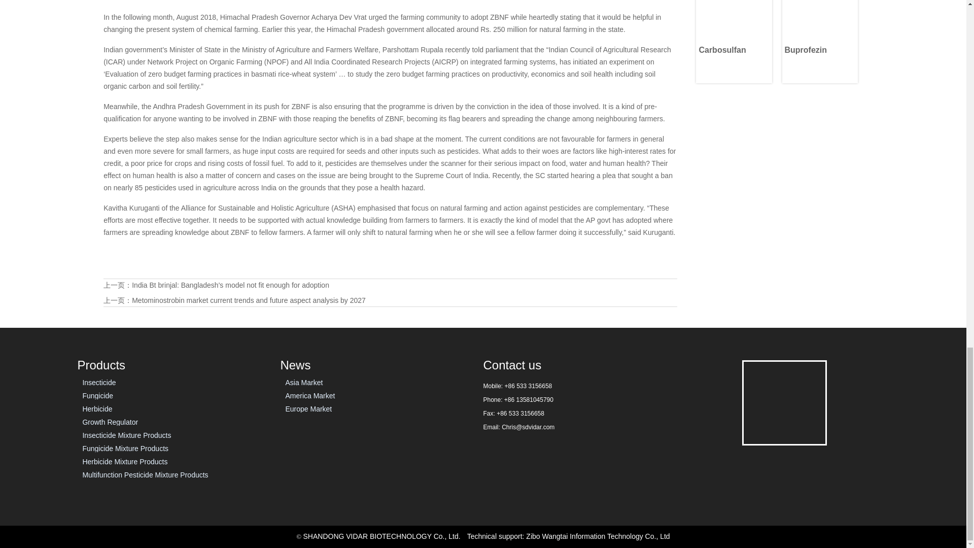 Image resolution: width=974 pixels, height=548 pixels. Describe the element at coordinates (179, 395) in the screenshot. I see `Fungicide` at that location.